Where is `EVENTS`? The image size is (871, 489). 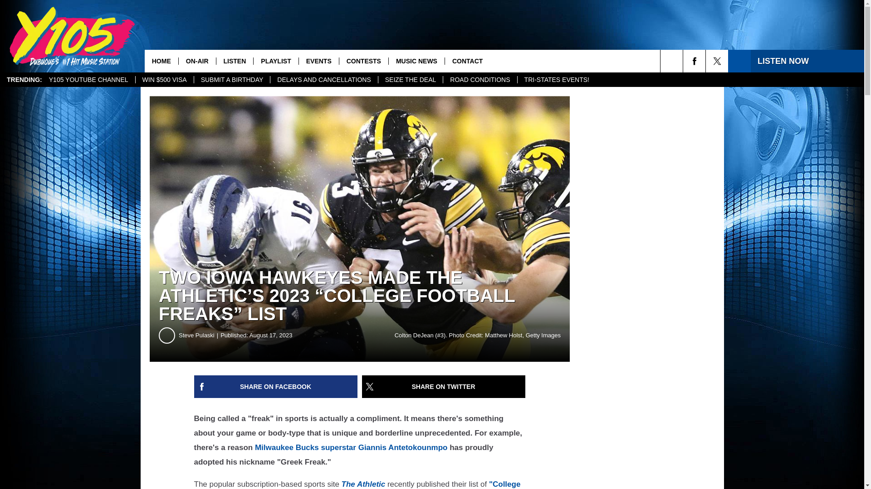
EVENTS is located at coordinates (318, 61).